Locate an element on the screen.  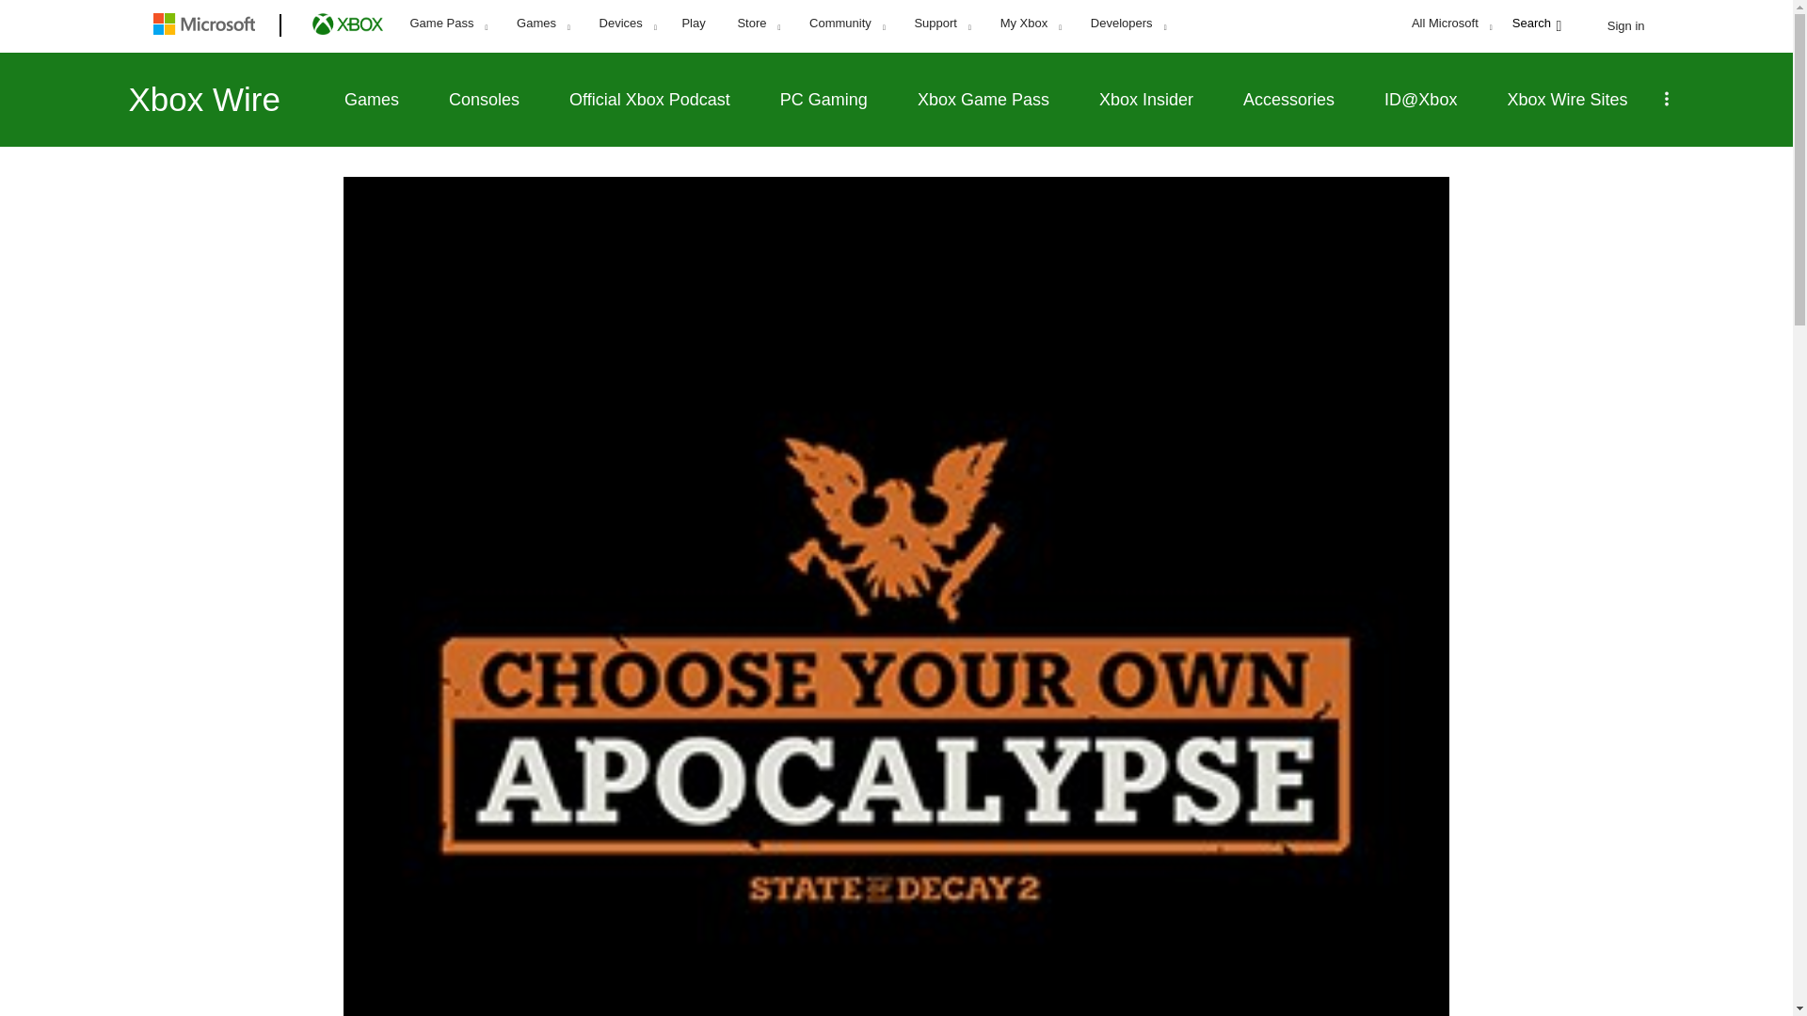
Game Pass is located at coordinates (448, 24).